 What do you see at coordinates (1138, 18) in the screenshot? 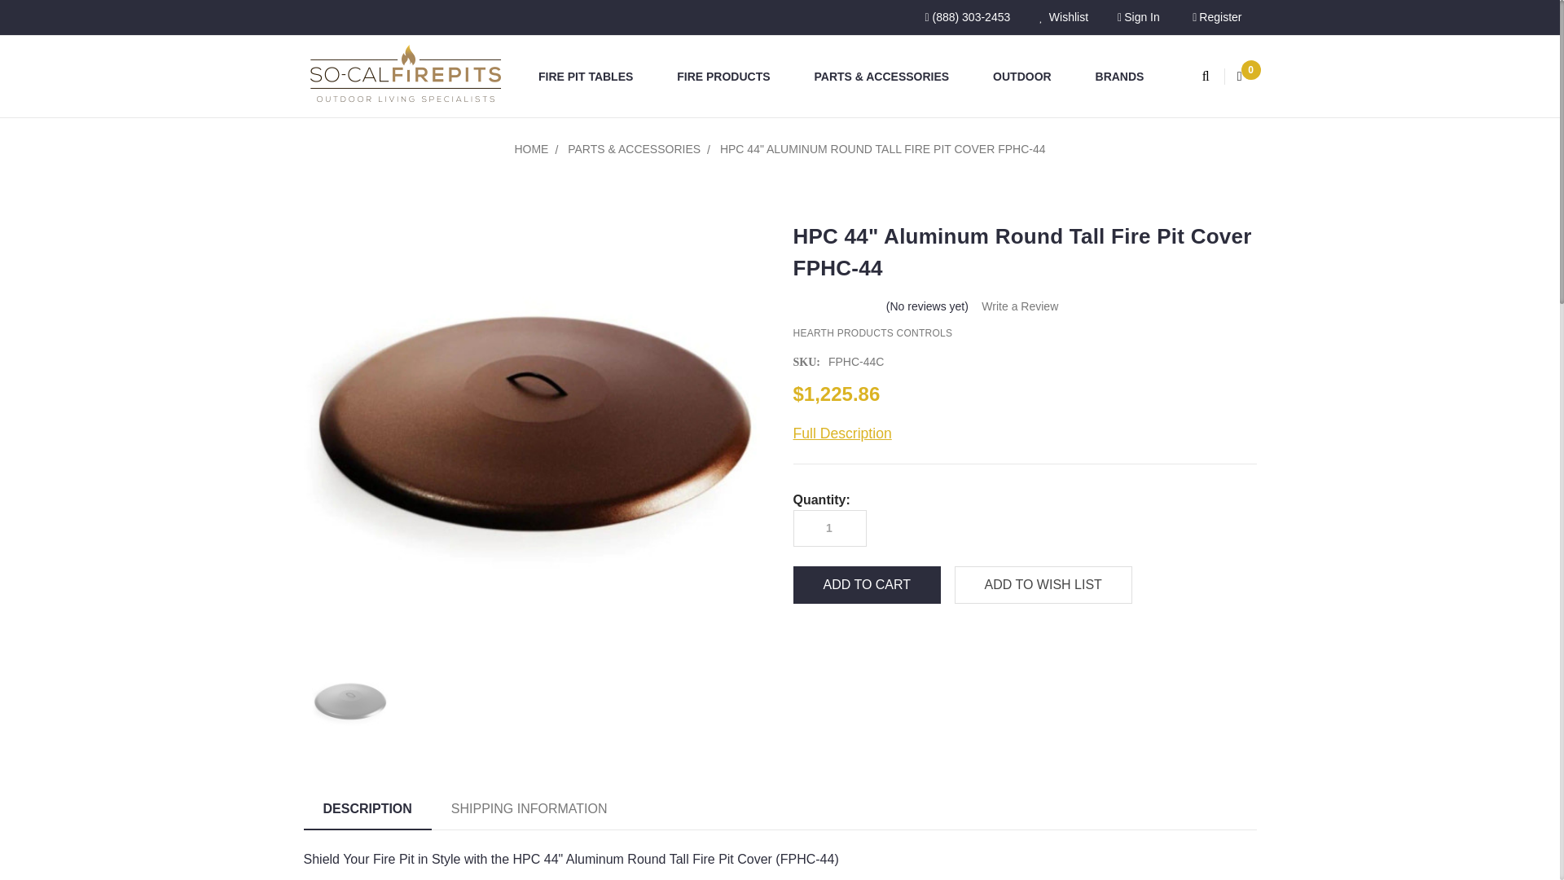
I see `Sign In` at bounding box center [1138, 18].